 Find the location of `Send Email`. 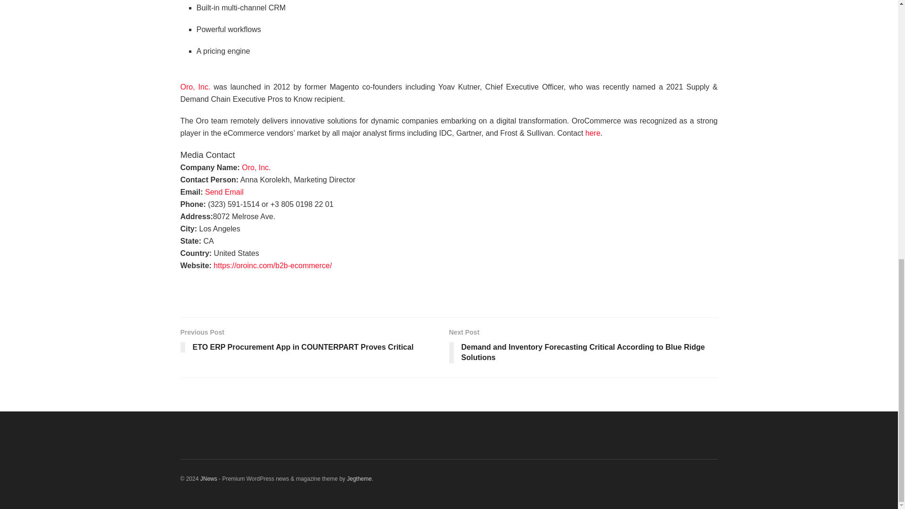

Send Email is located at coordinates (224, 191).